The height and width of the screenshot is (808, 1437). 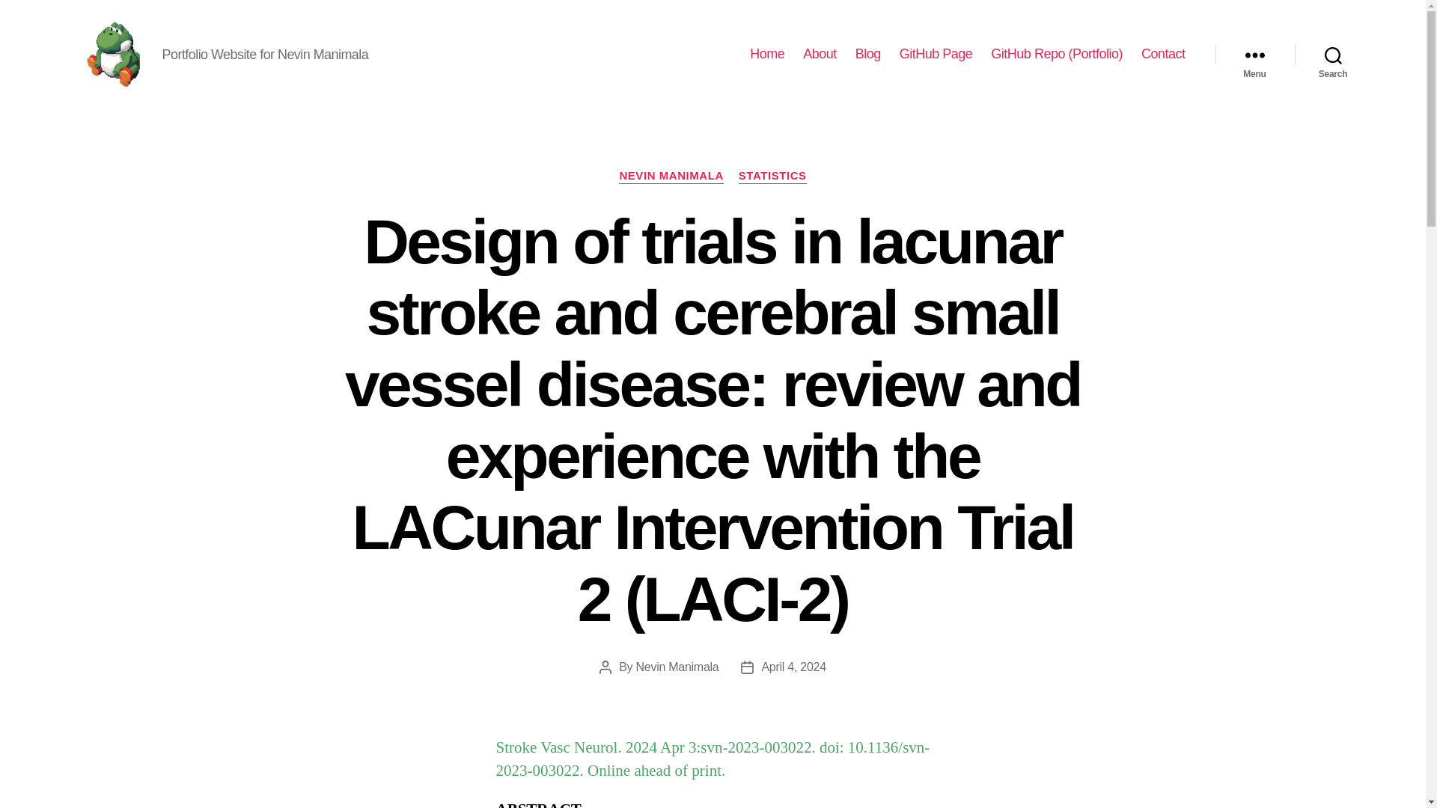 I want to click on Search, so click(x=1333, y=54).